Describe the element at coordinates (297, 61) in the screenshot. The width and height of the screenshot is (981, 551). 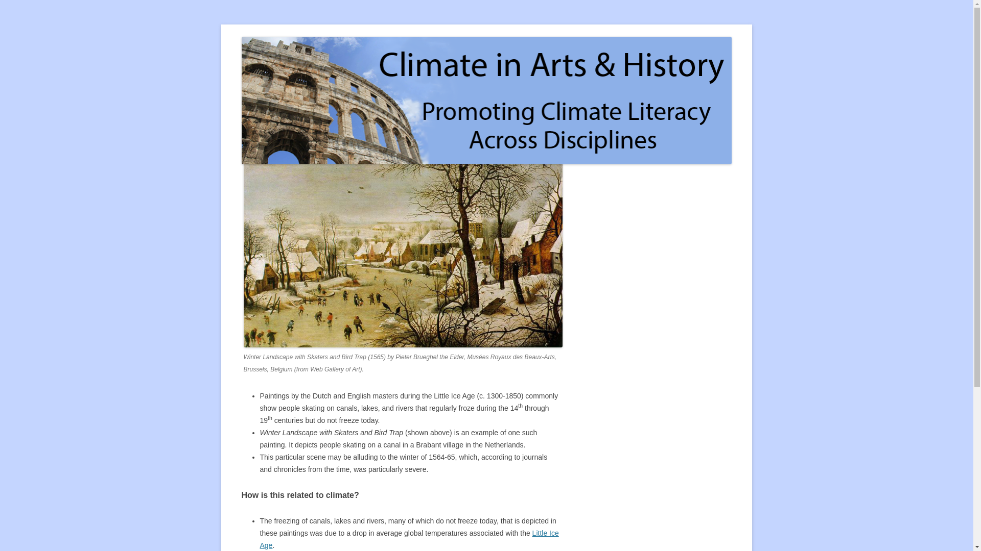
I see `ABOUT US` at that location.